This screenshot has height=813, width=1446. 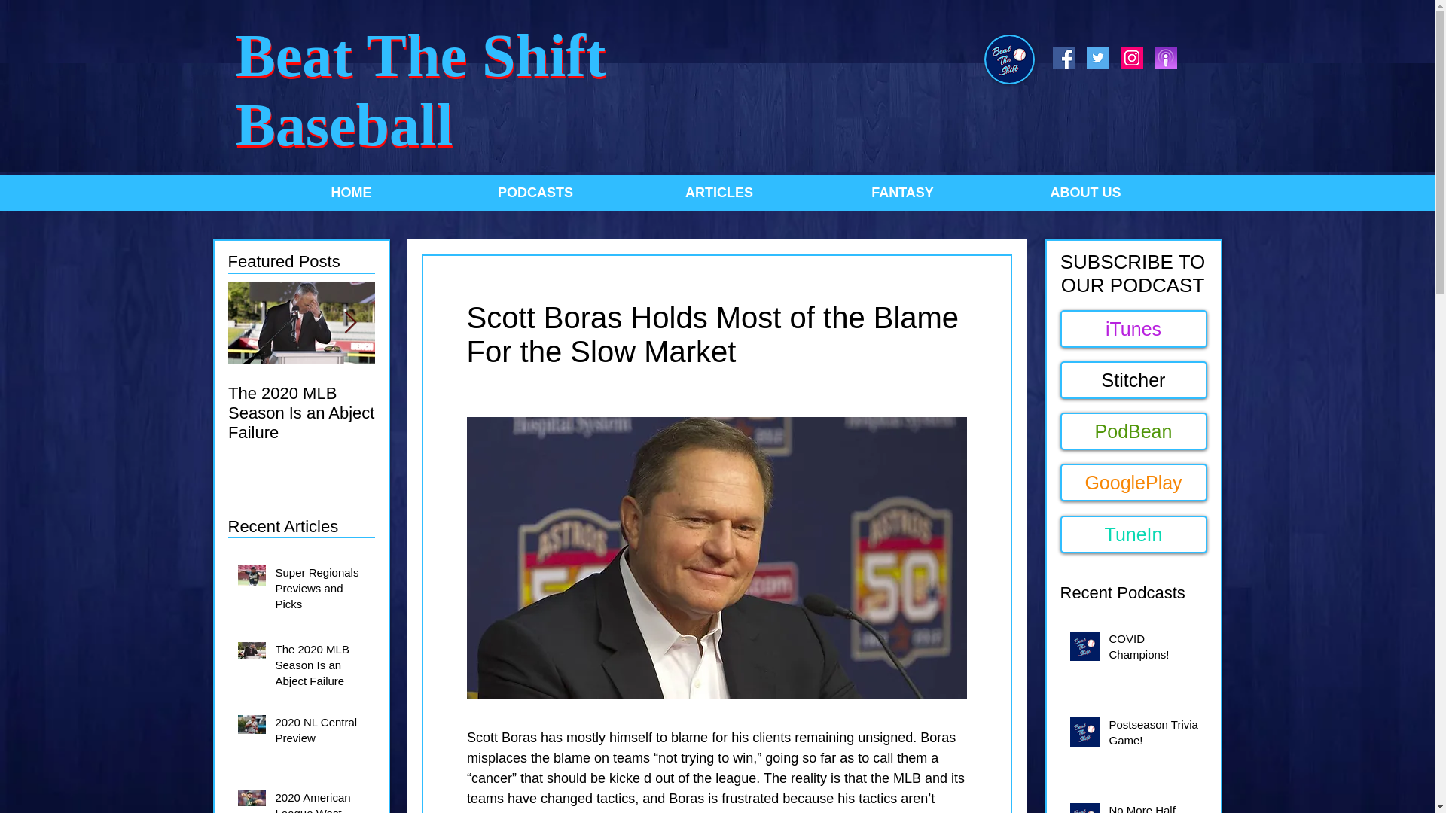 What do you see at coordinates (1085, 193) in the screenshot?
I see `ABOUT US` at bounding box center [1085, 193].